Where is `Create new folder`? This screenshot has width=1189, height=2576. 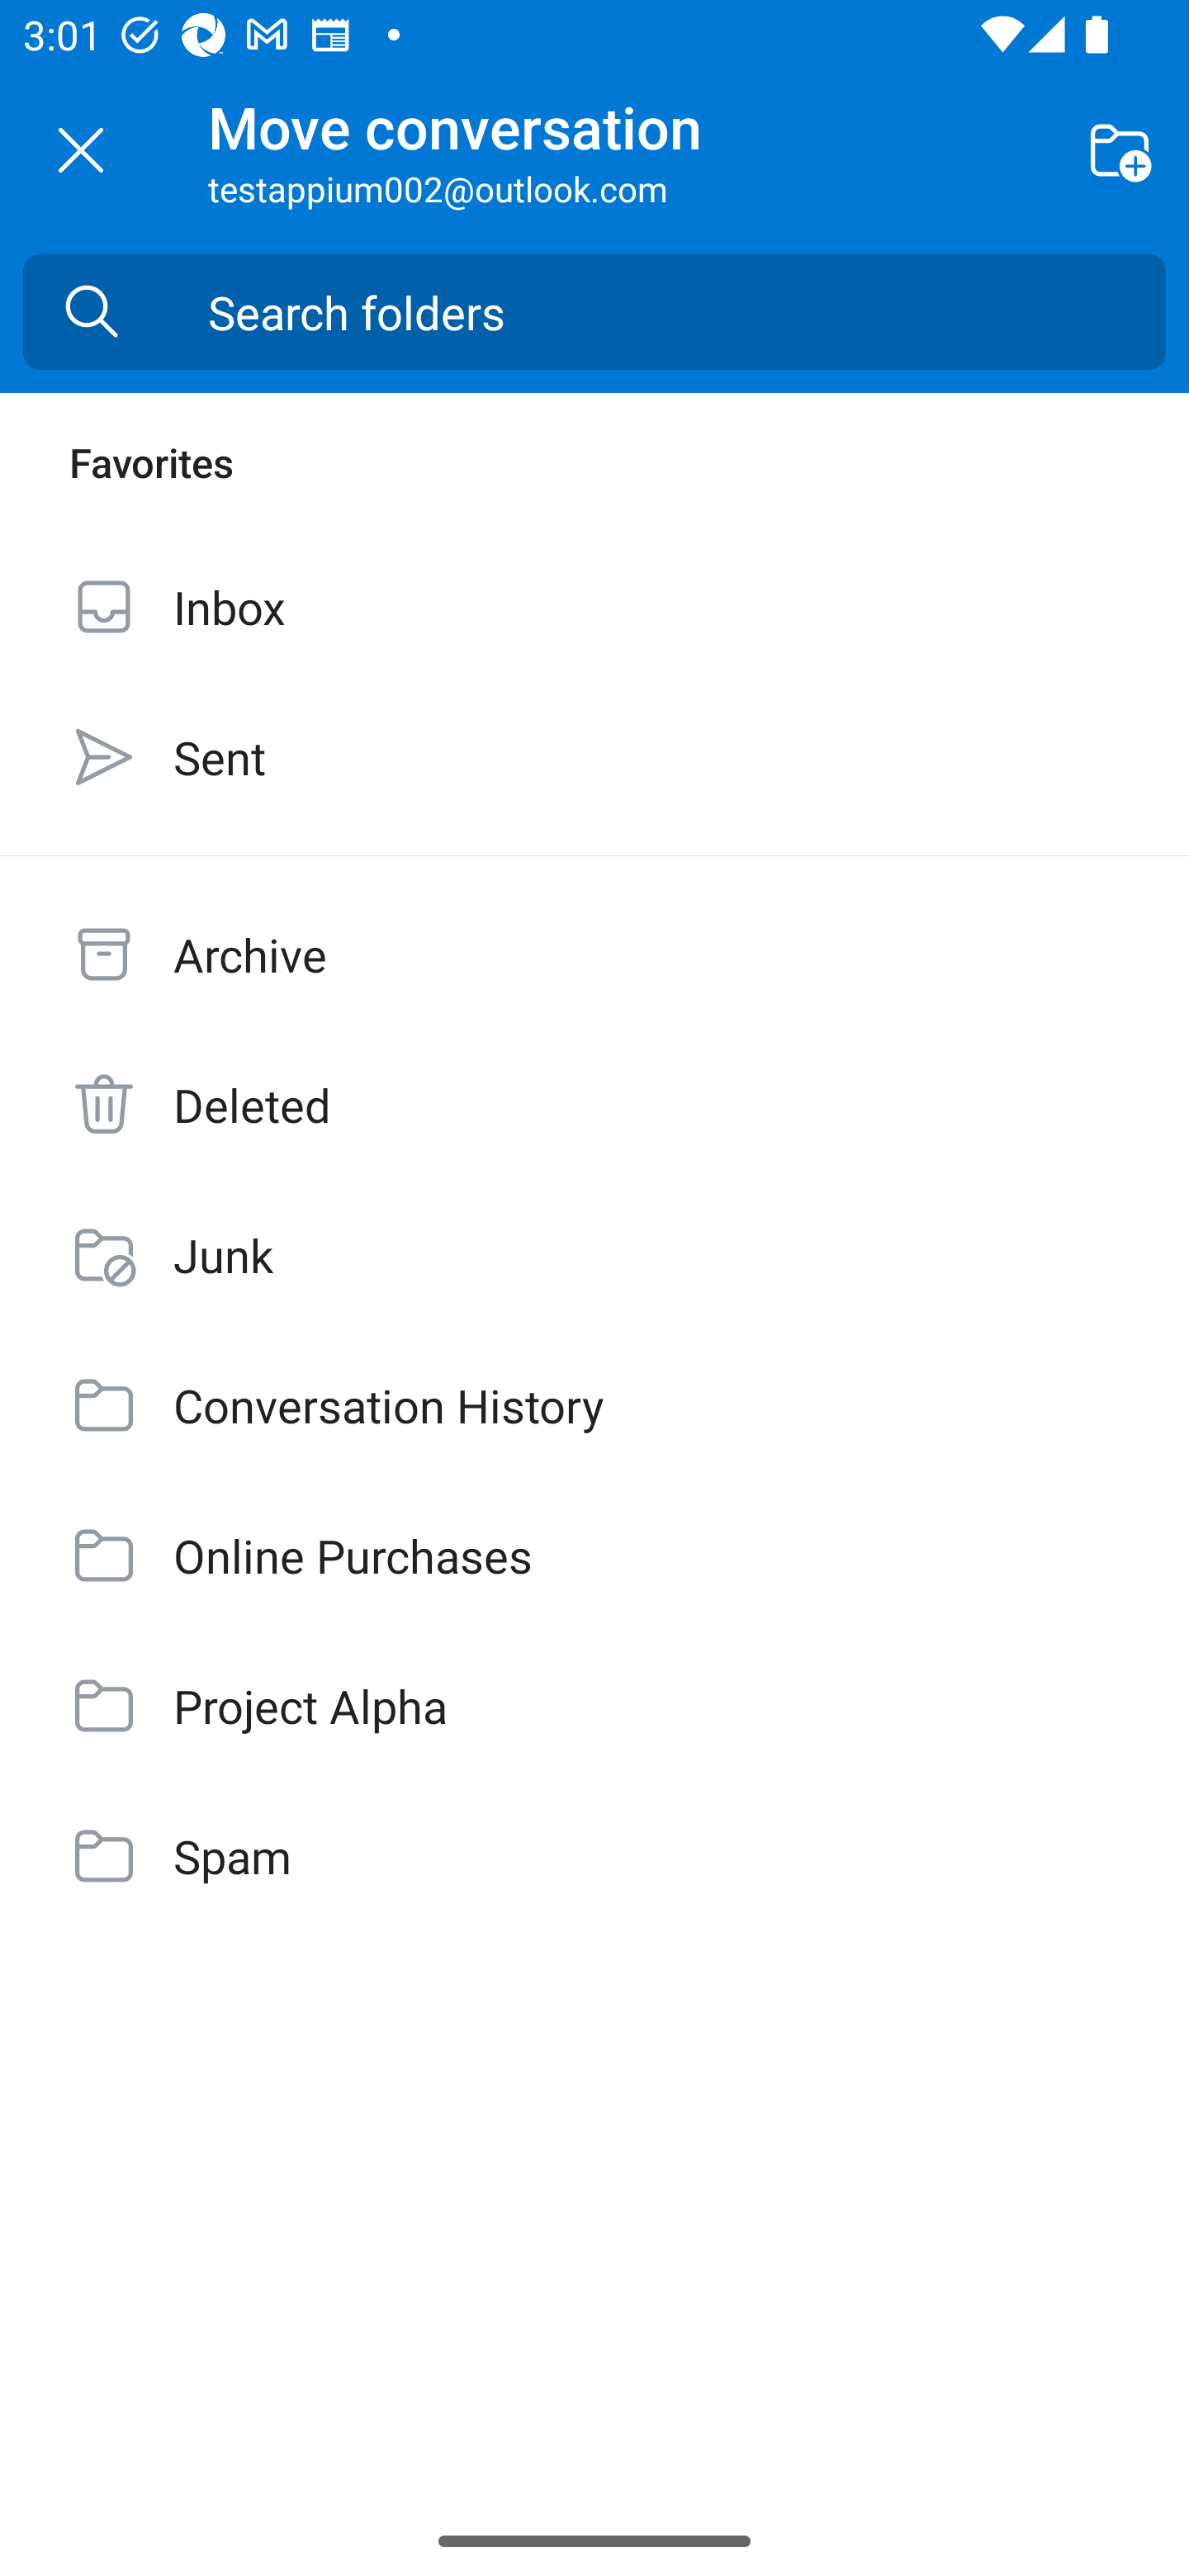
Create new folder is located at coordinates (1120, 149).